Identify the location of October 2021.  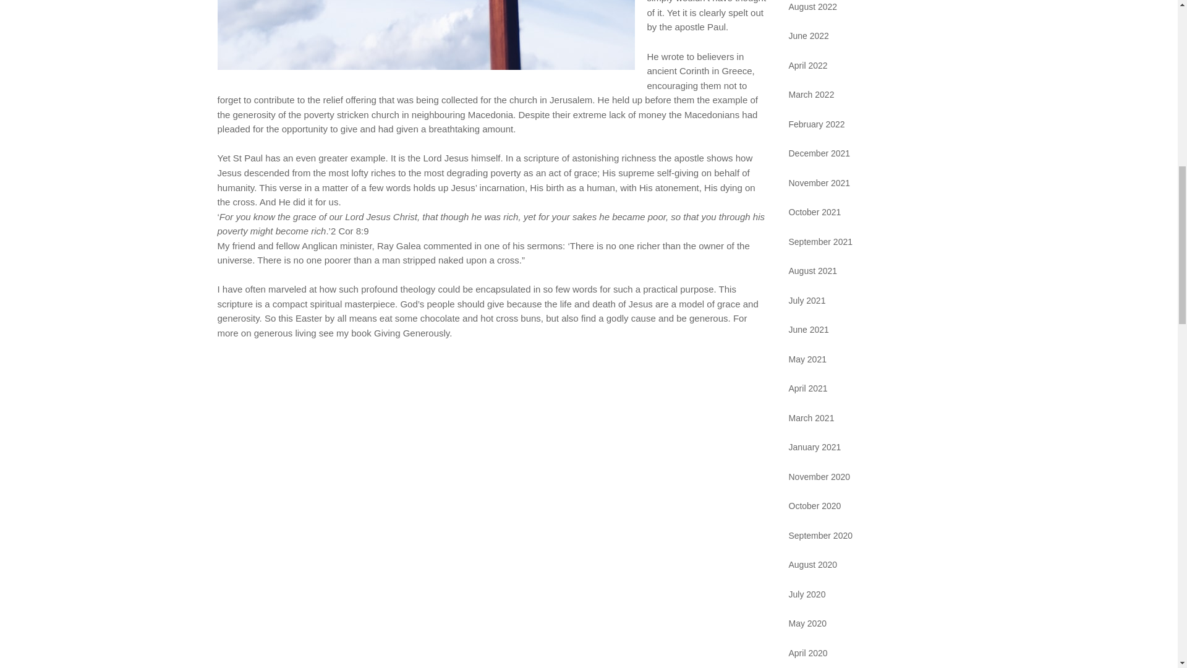
(815, 212).